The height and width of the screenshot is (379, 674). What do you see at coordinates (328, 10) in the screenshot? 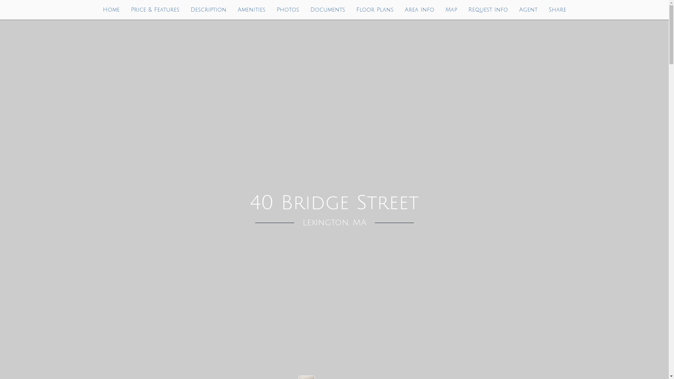
I see `Documents` at bounding box center [328, 10].